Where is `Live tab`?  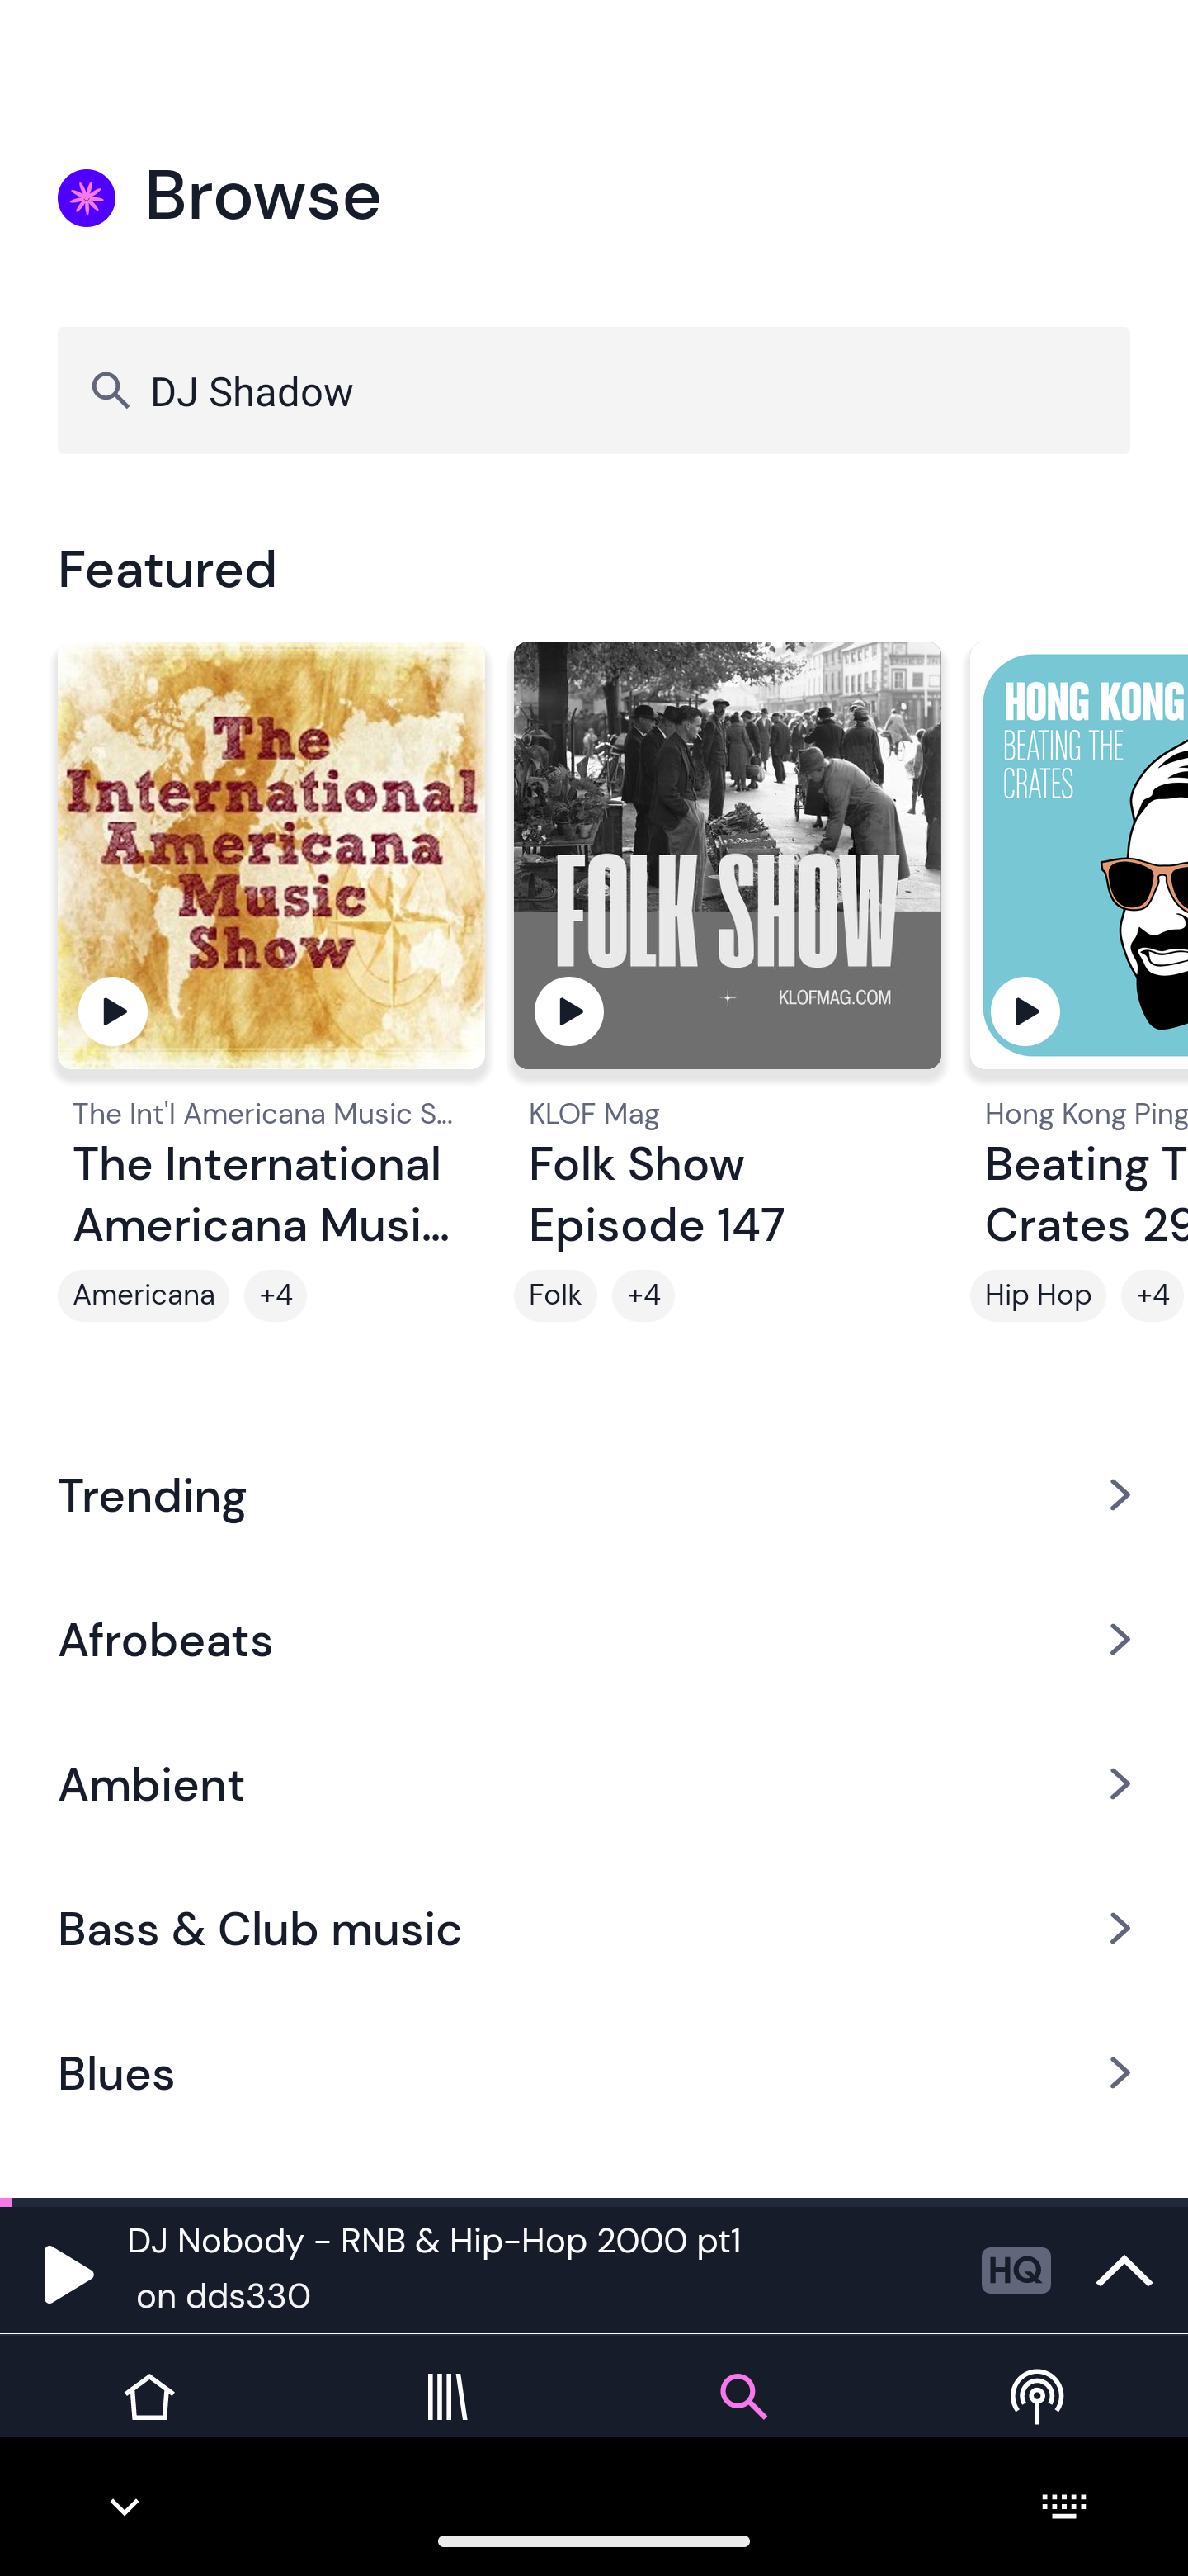
Live tab is located at coordinates (1039, 2421).